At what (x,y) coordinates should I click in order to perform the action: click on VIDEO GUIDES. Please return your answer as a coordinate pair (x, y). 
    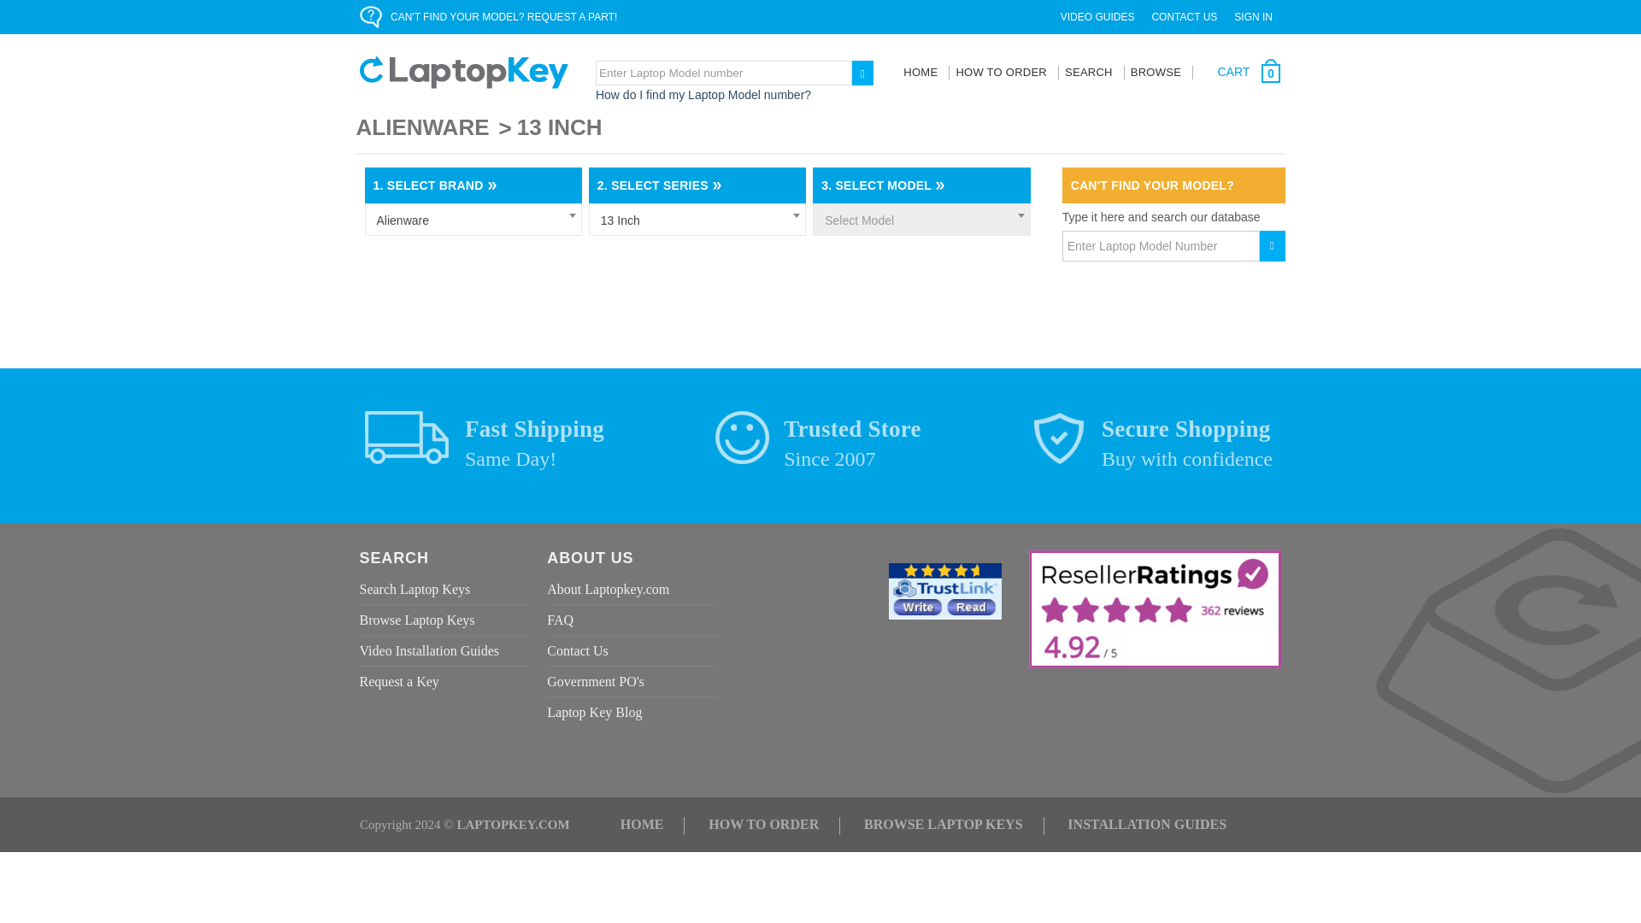
    Looking at the image, I should click on (1097, 16).